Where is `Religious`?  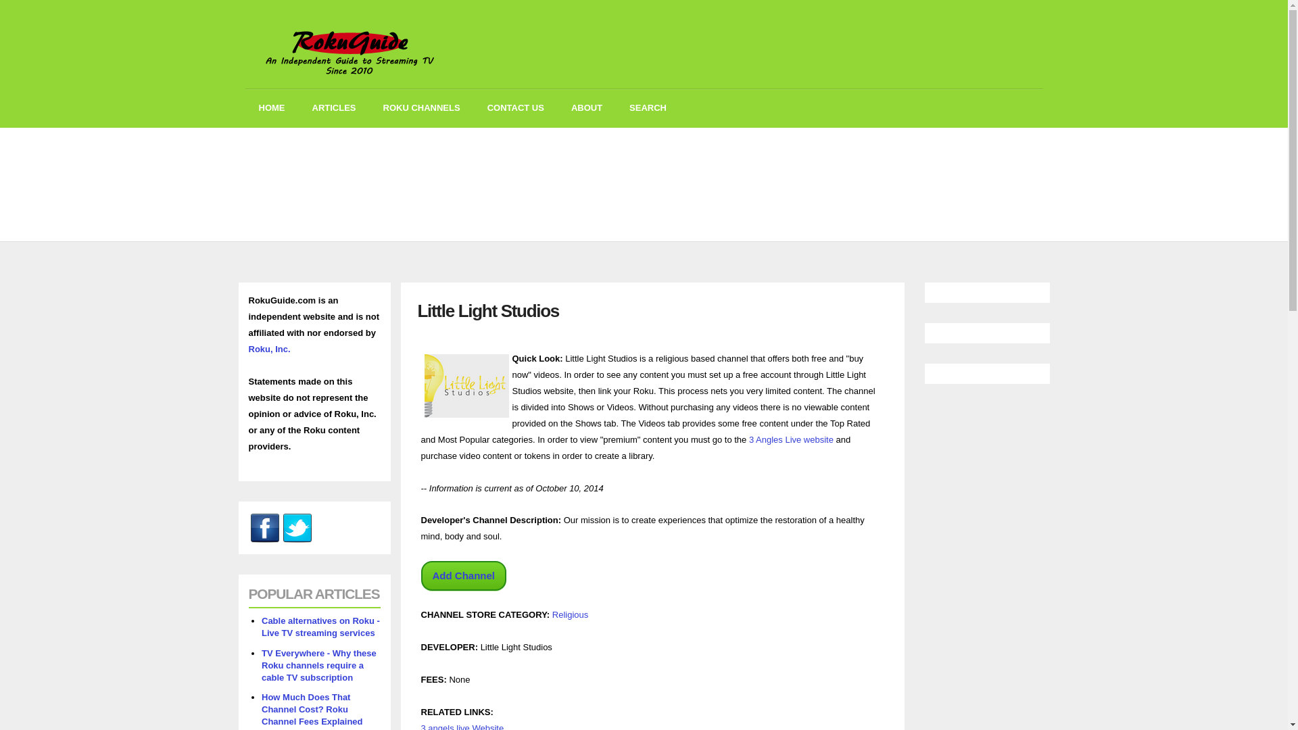
Religious is located at coordinates (570, 614).